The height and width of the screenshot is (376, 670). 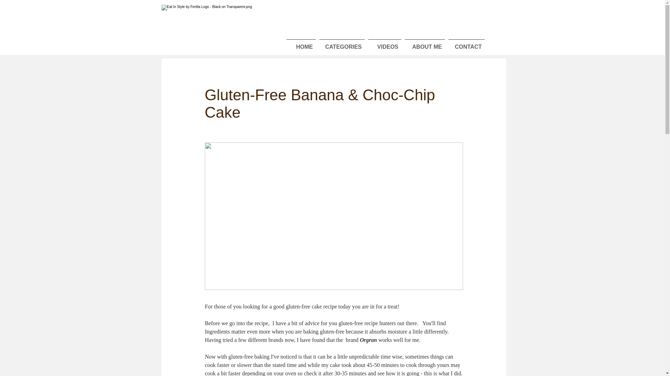 What do you see at coordinates (424, 44) in the screenshot?
I see `ABOUT ME` at bounding box center [424, 44].